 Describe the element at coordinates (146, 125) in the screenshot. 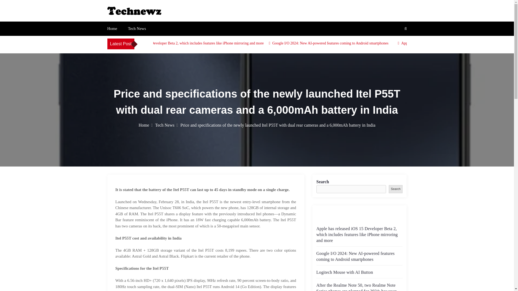

I see `Home` at that location.